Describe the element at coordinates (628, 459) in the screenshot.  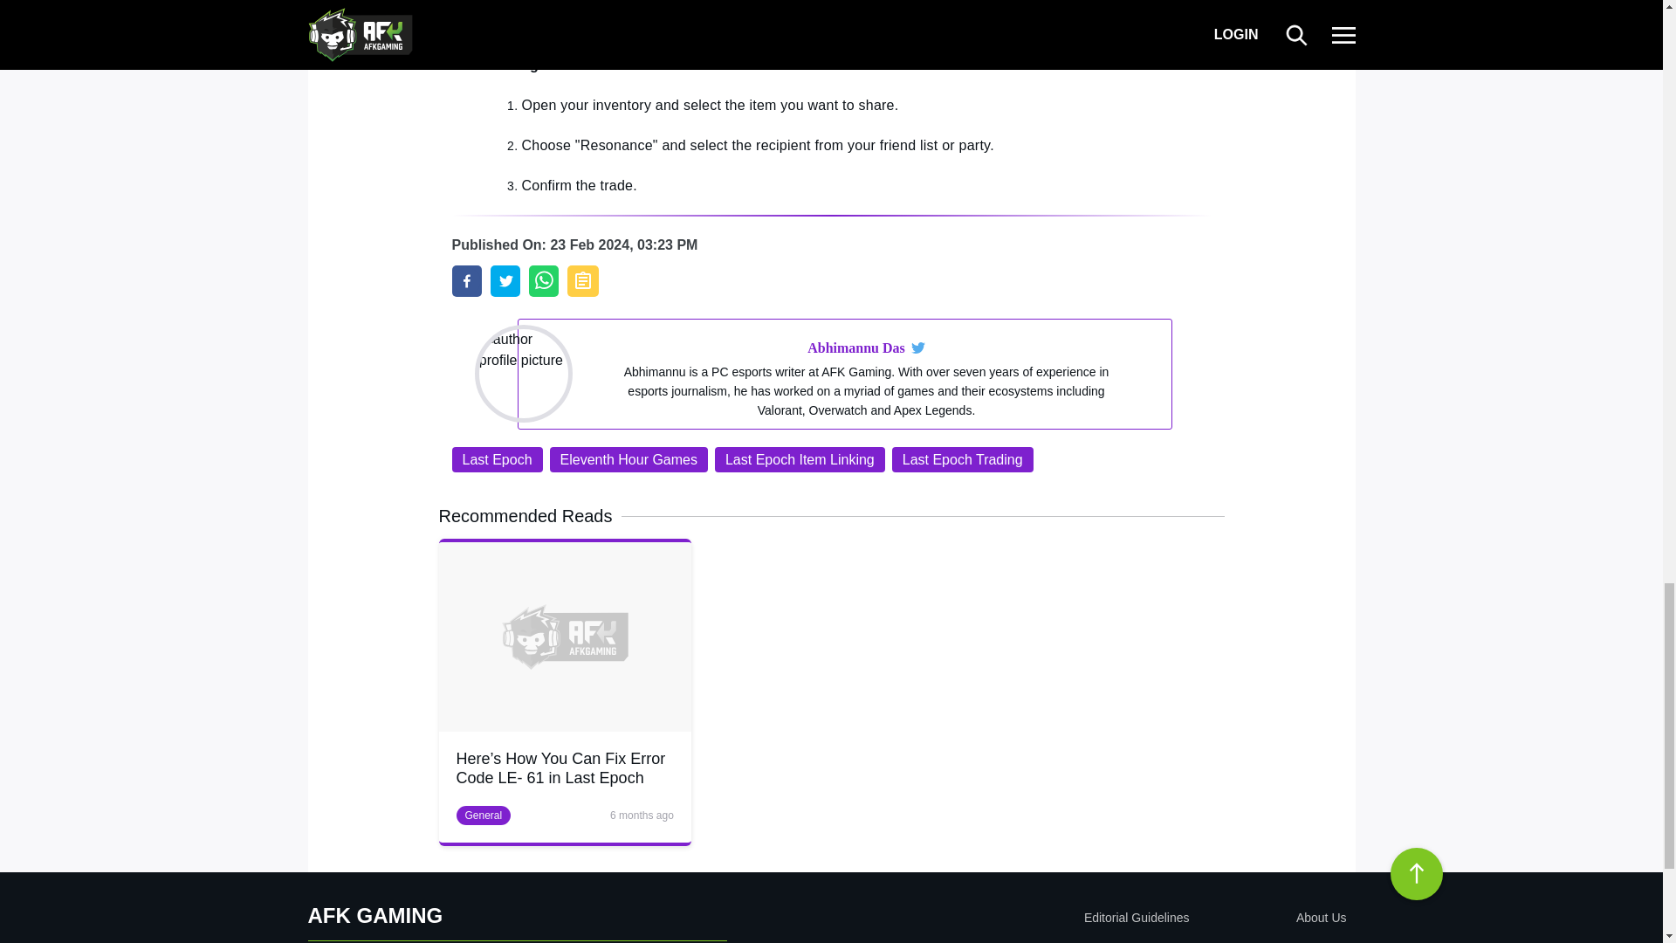
I see `Eleventh Hour Games` at that location.